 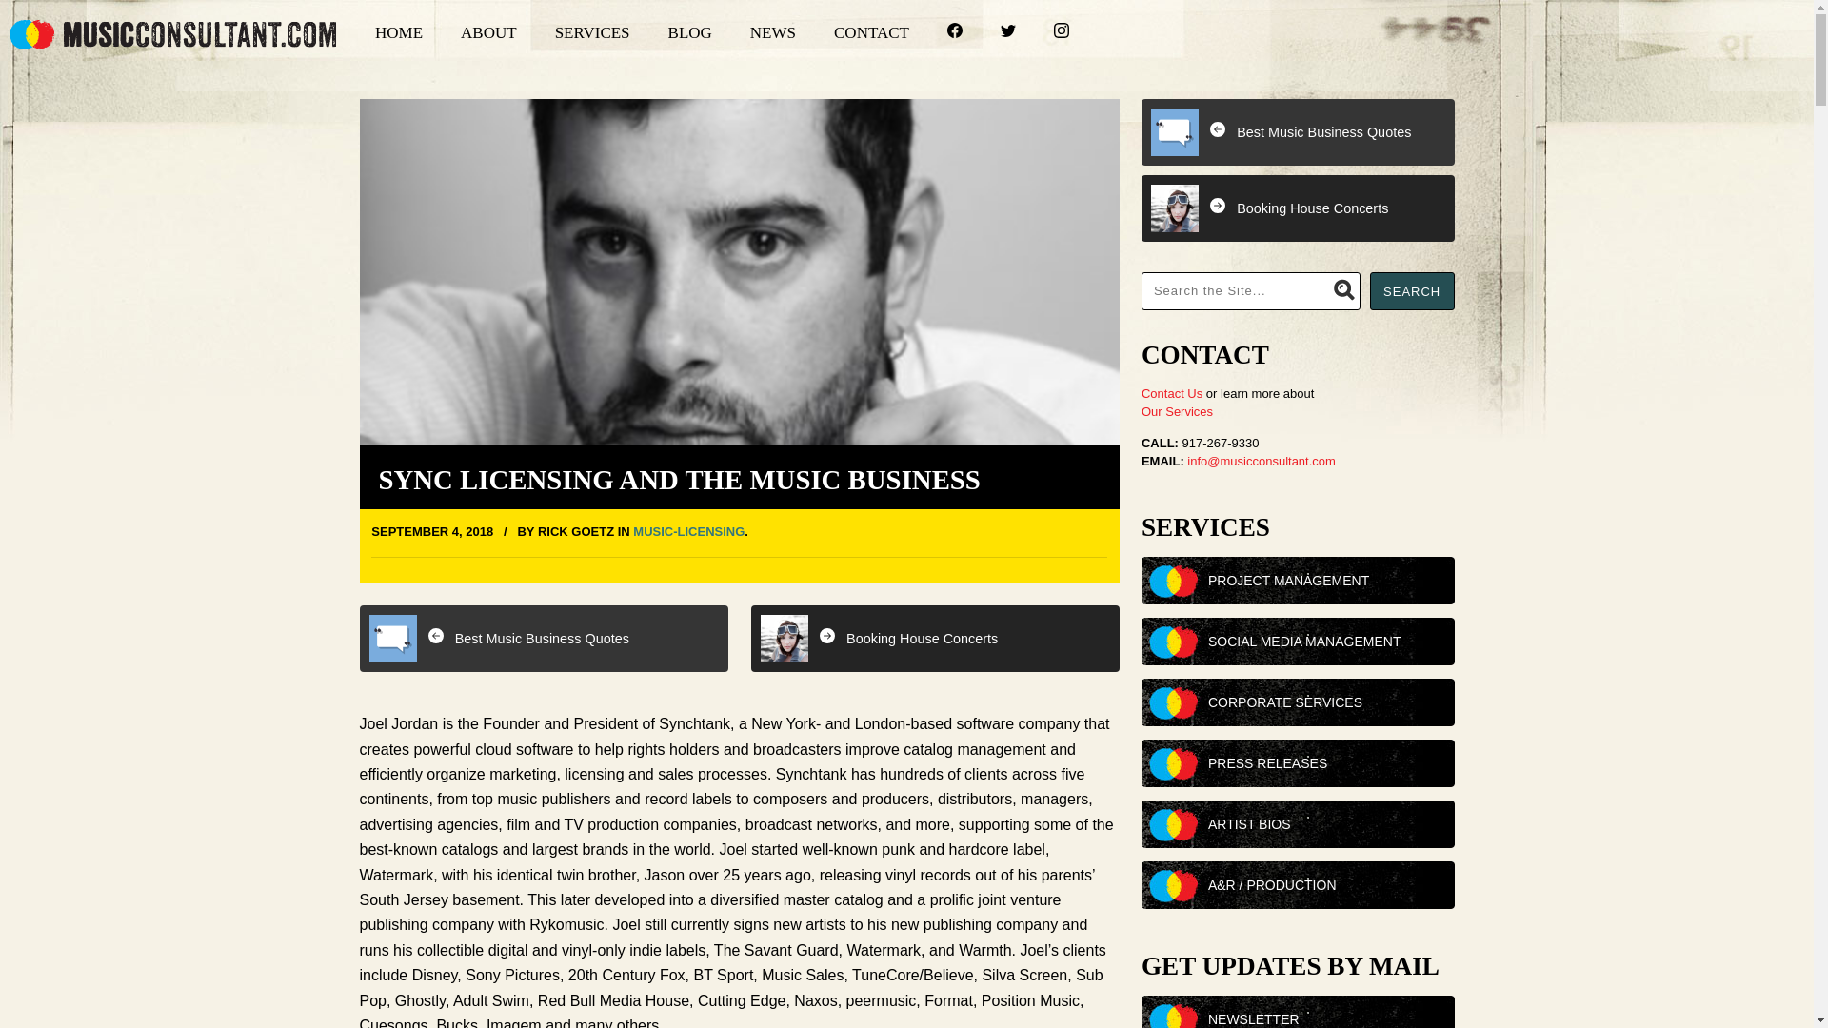 I want to click on Twitter, so click(x=989, y=32).